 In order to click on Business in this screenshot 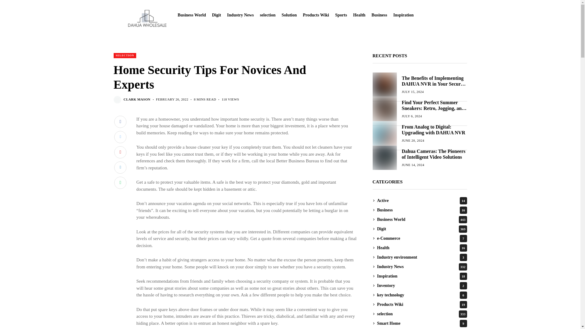, I will do `click(379, 15)`.